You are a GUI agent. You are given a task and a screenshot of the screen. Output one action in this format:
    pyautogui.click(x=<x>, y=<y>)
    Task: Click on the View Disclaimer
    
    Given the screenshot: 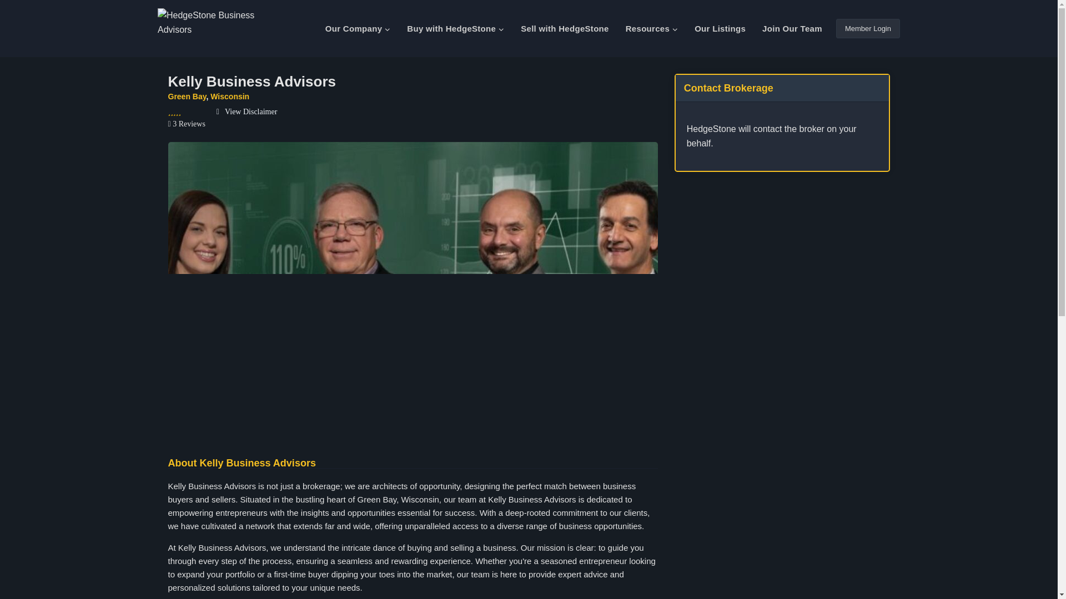 What is the action you would take?
    pyautogui.click(x=247, y=112)
    